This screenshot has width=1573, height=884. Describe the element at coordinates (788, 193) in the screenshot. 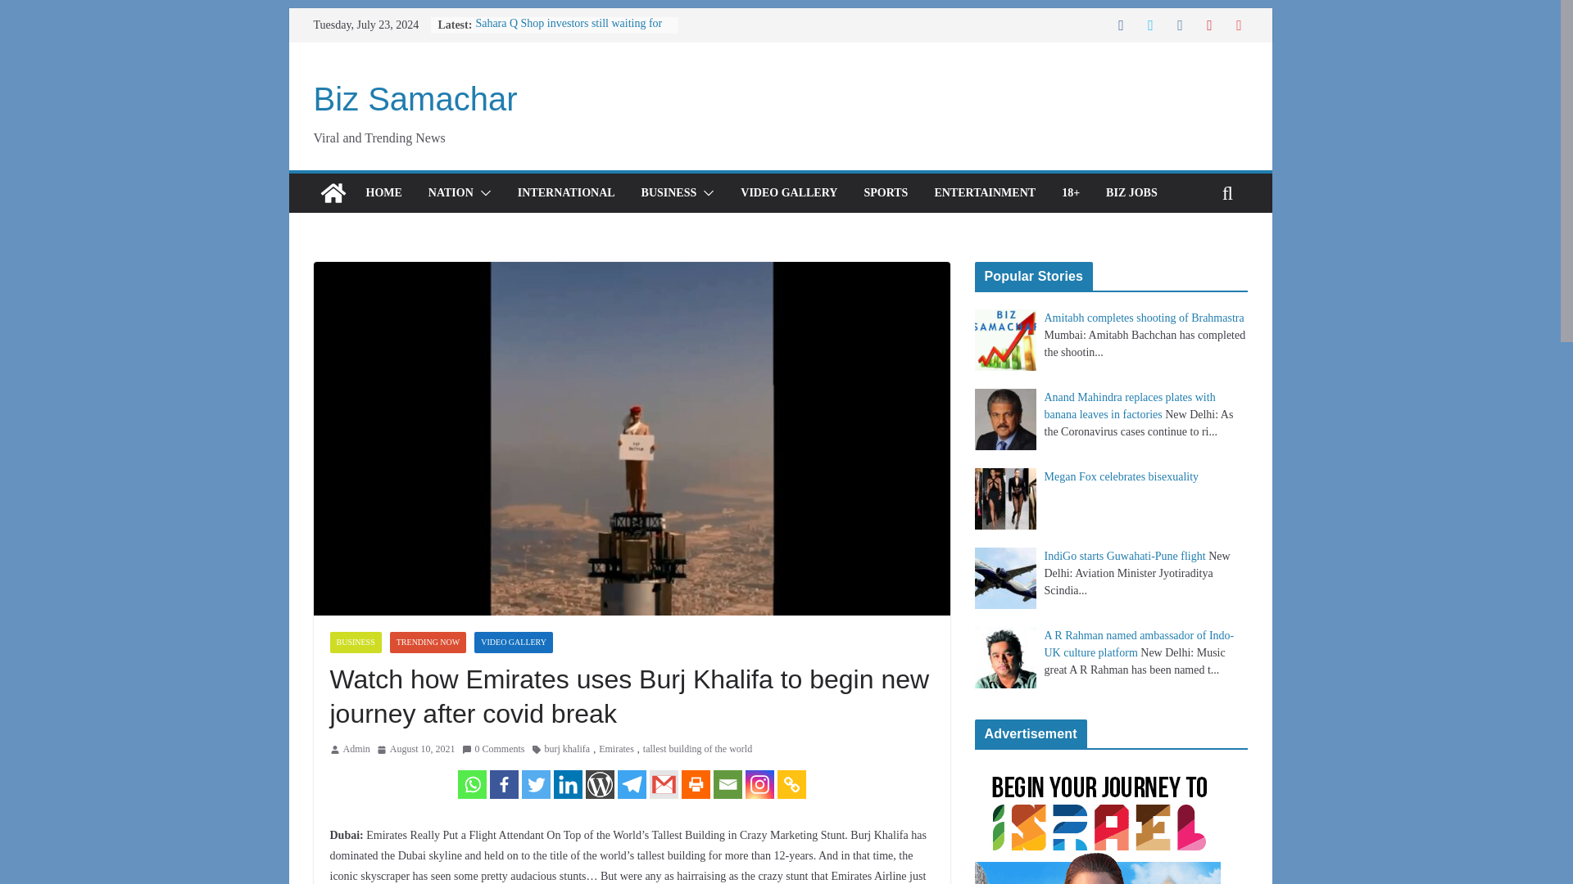

I see `VIDEO GALLERY` at that location.